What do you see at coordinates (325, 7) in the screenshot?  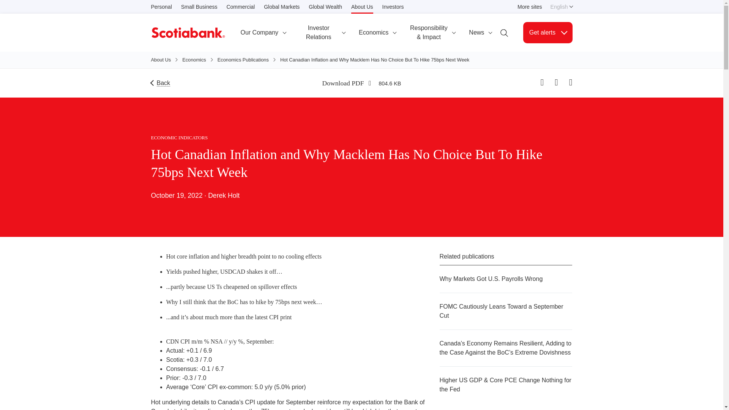 I see `More sites` at bounding box center [325, 7].